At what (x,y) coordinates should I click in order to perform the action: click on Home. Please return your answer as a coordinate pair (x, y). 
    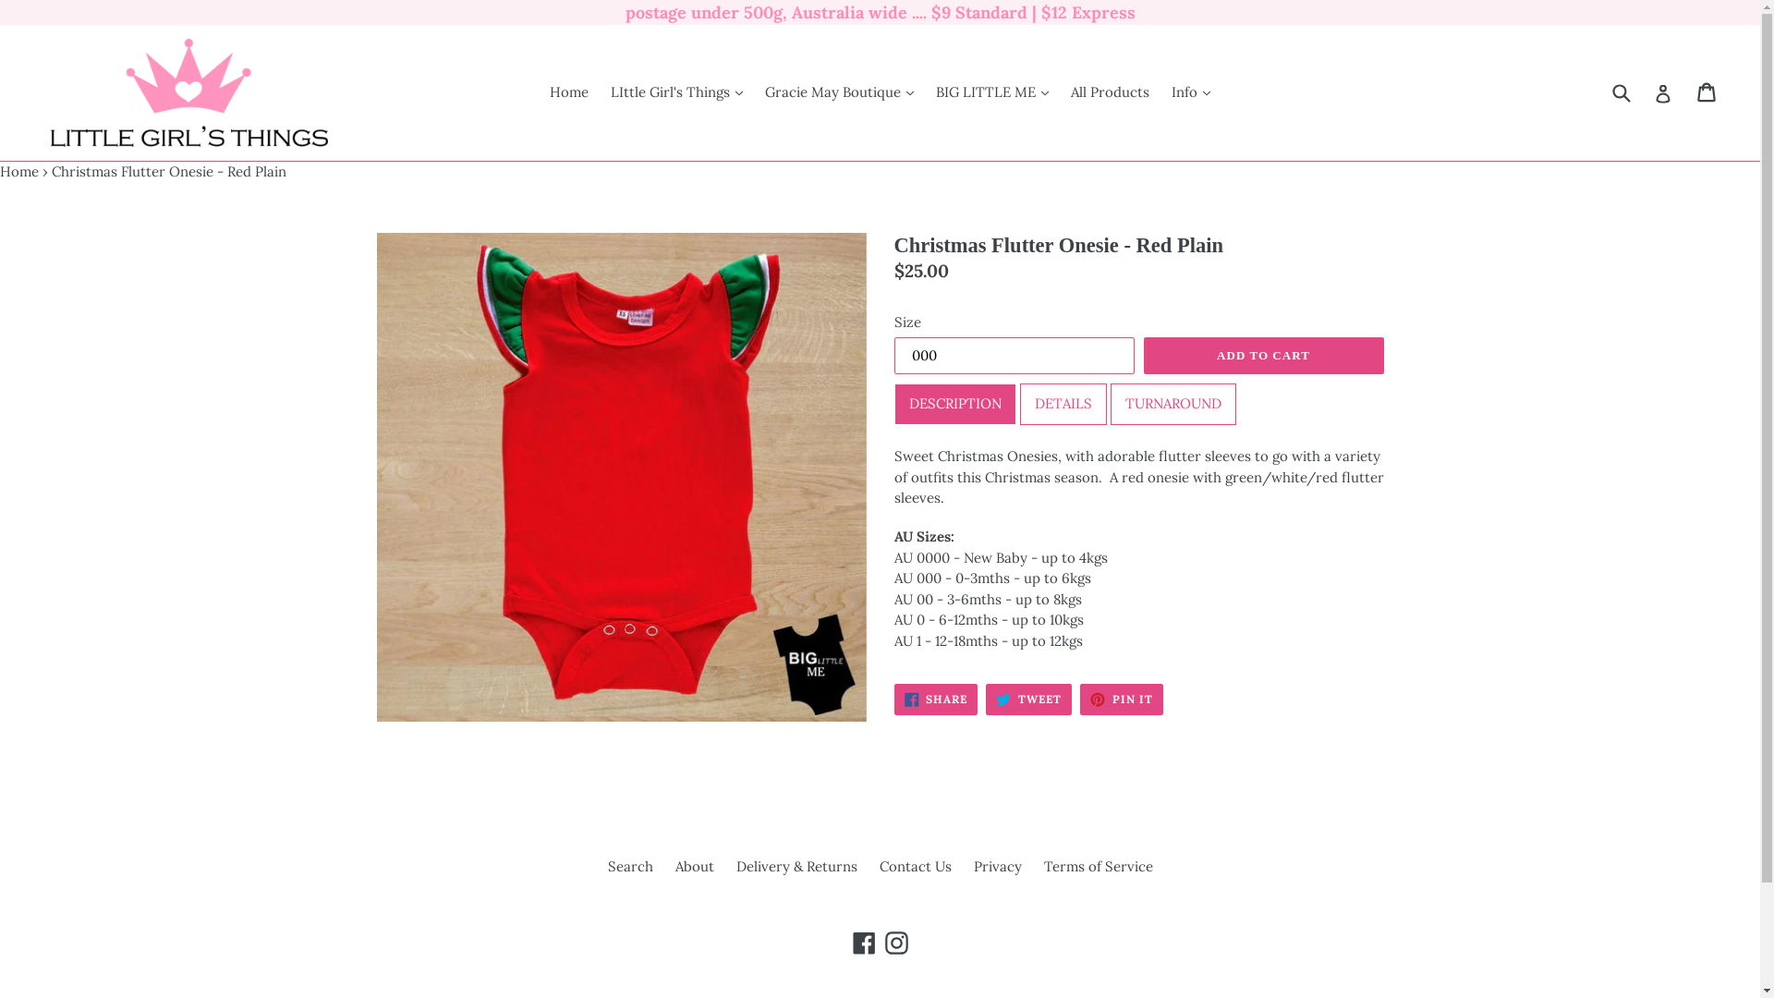
    Looking at the image, I should click on (569, 92).